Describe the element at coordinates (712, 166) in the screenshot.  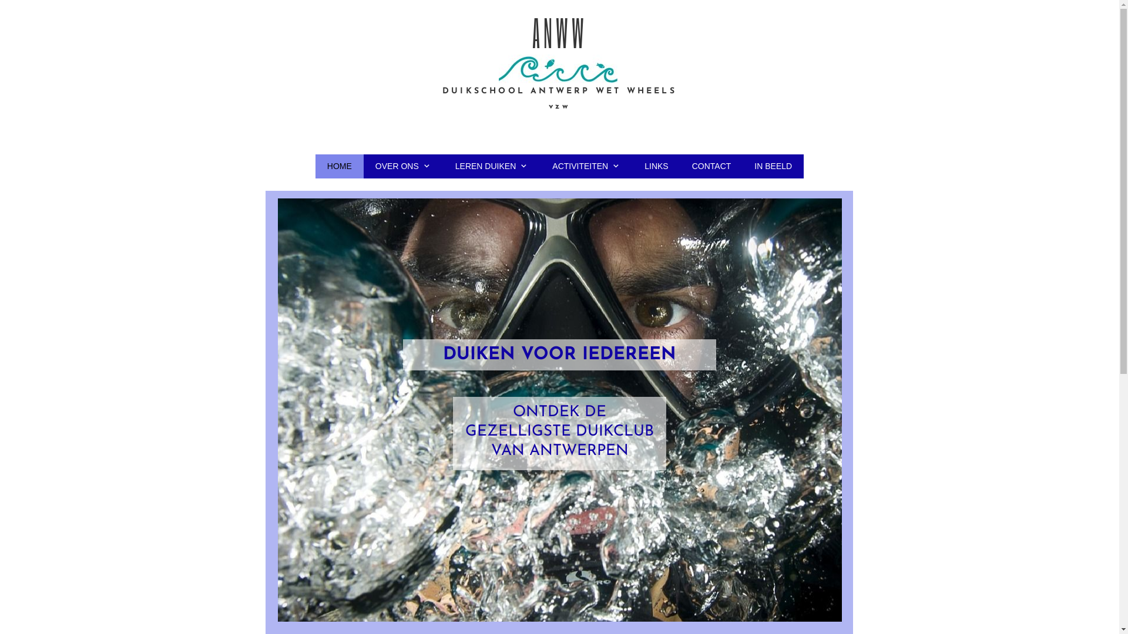
I see `CONTACT` at that location.